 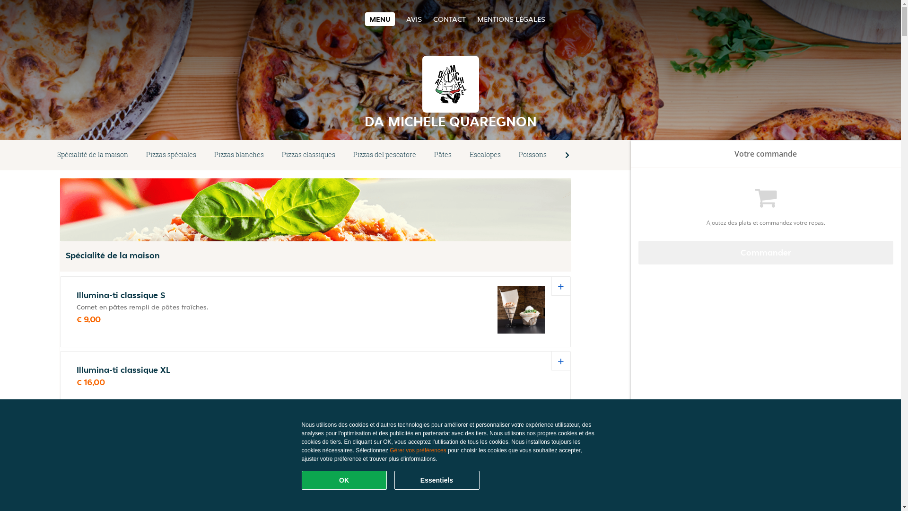 I want to click on Pizzas classiques, so click(x=308, y=155).